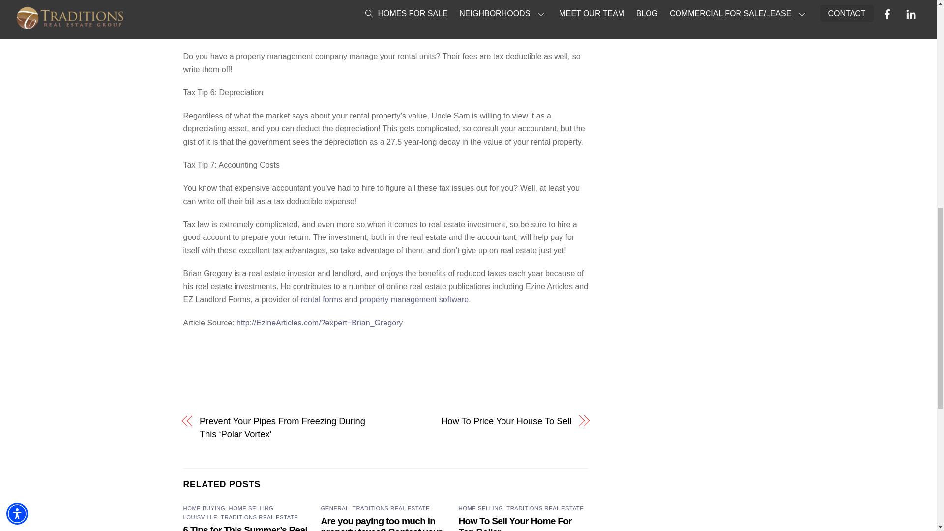 This screenshot has height=531, width=944. What do you see at coordinates (484, 421) in the screenshot?
I see `How To Price Your House To Sell` at bounding box center [484, 421].